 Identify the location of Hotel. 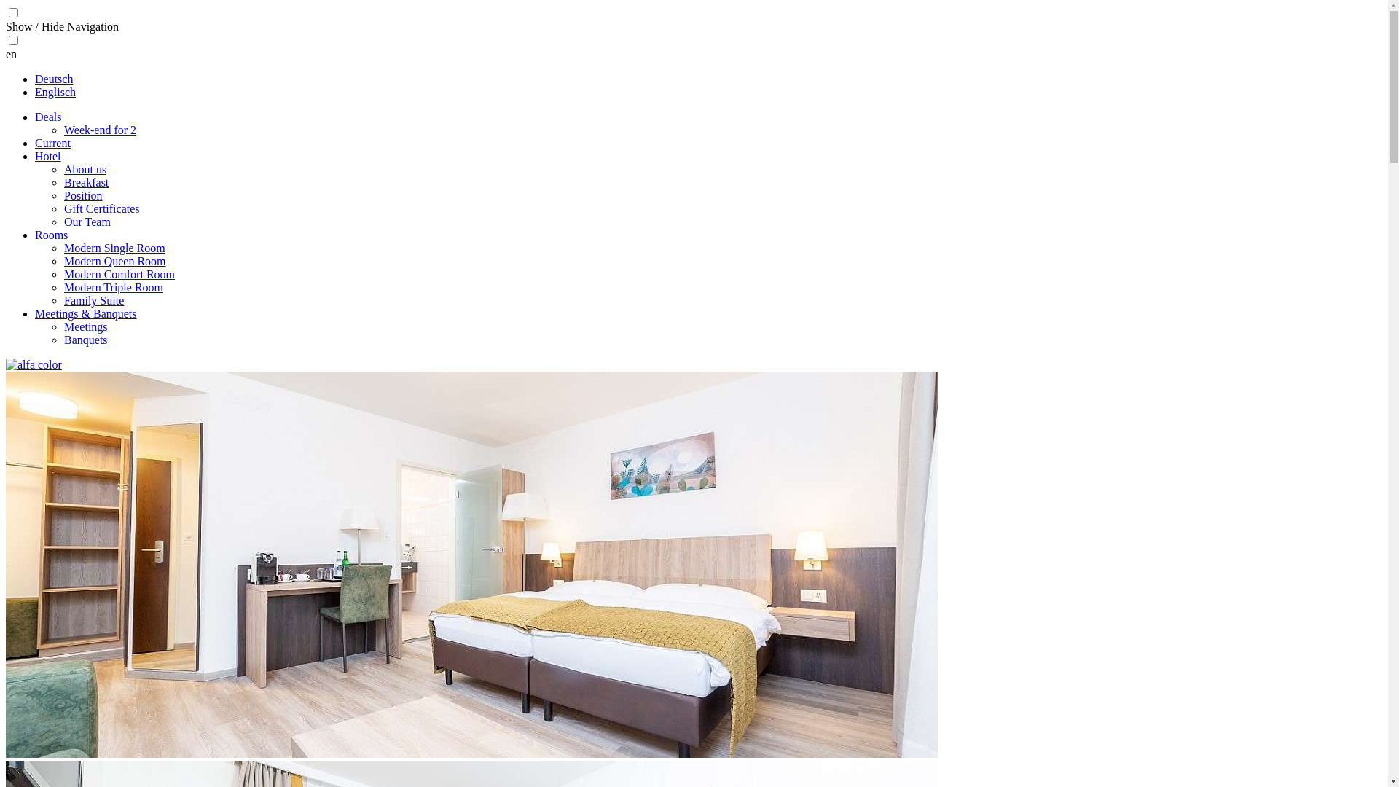
(48, 156).